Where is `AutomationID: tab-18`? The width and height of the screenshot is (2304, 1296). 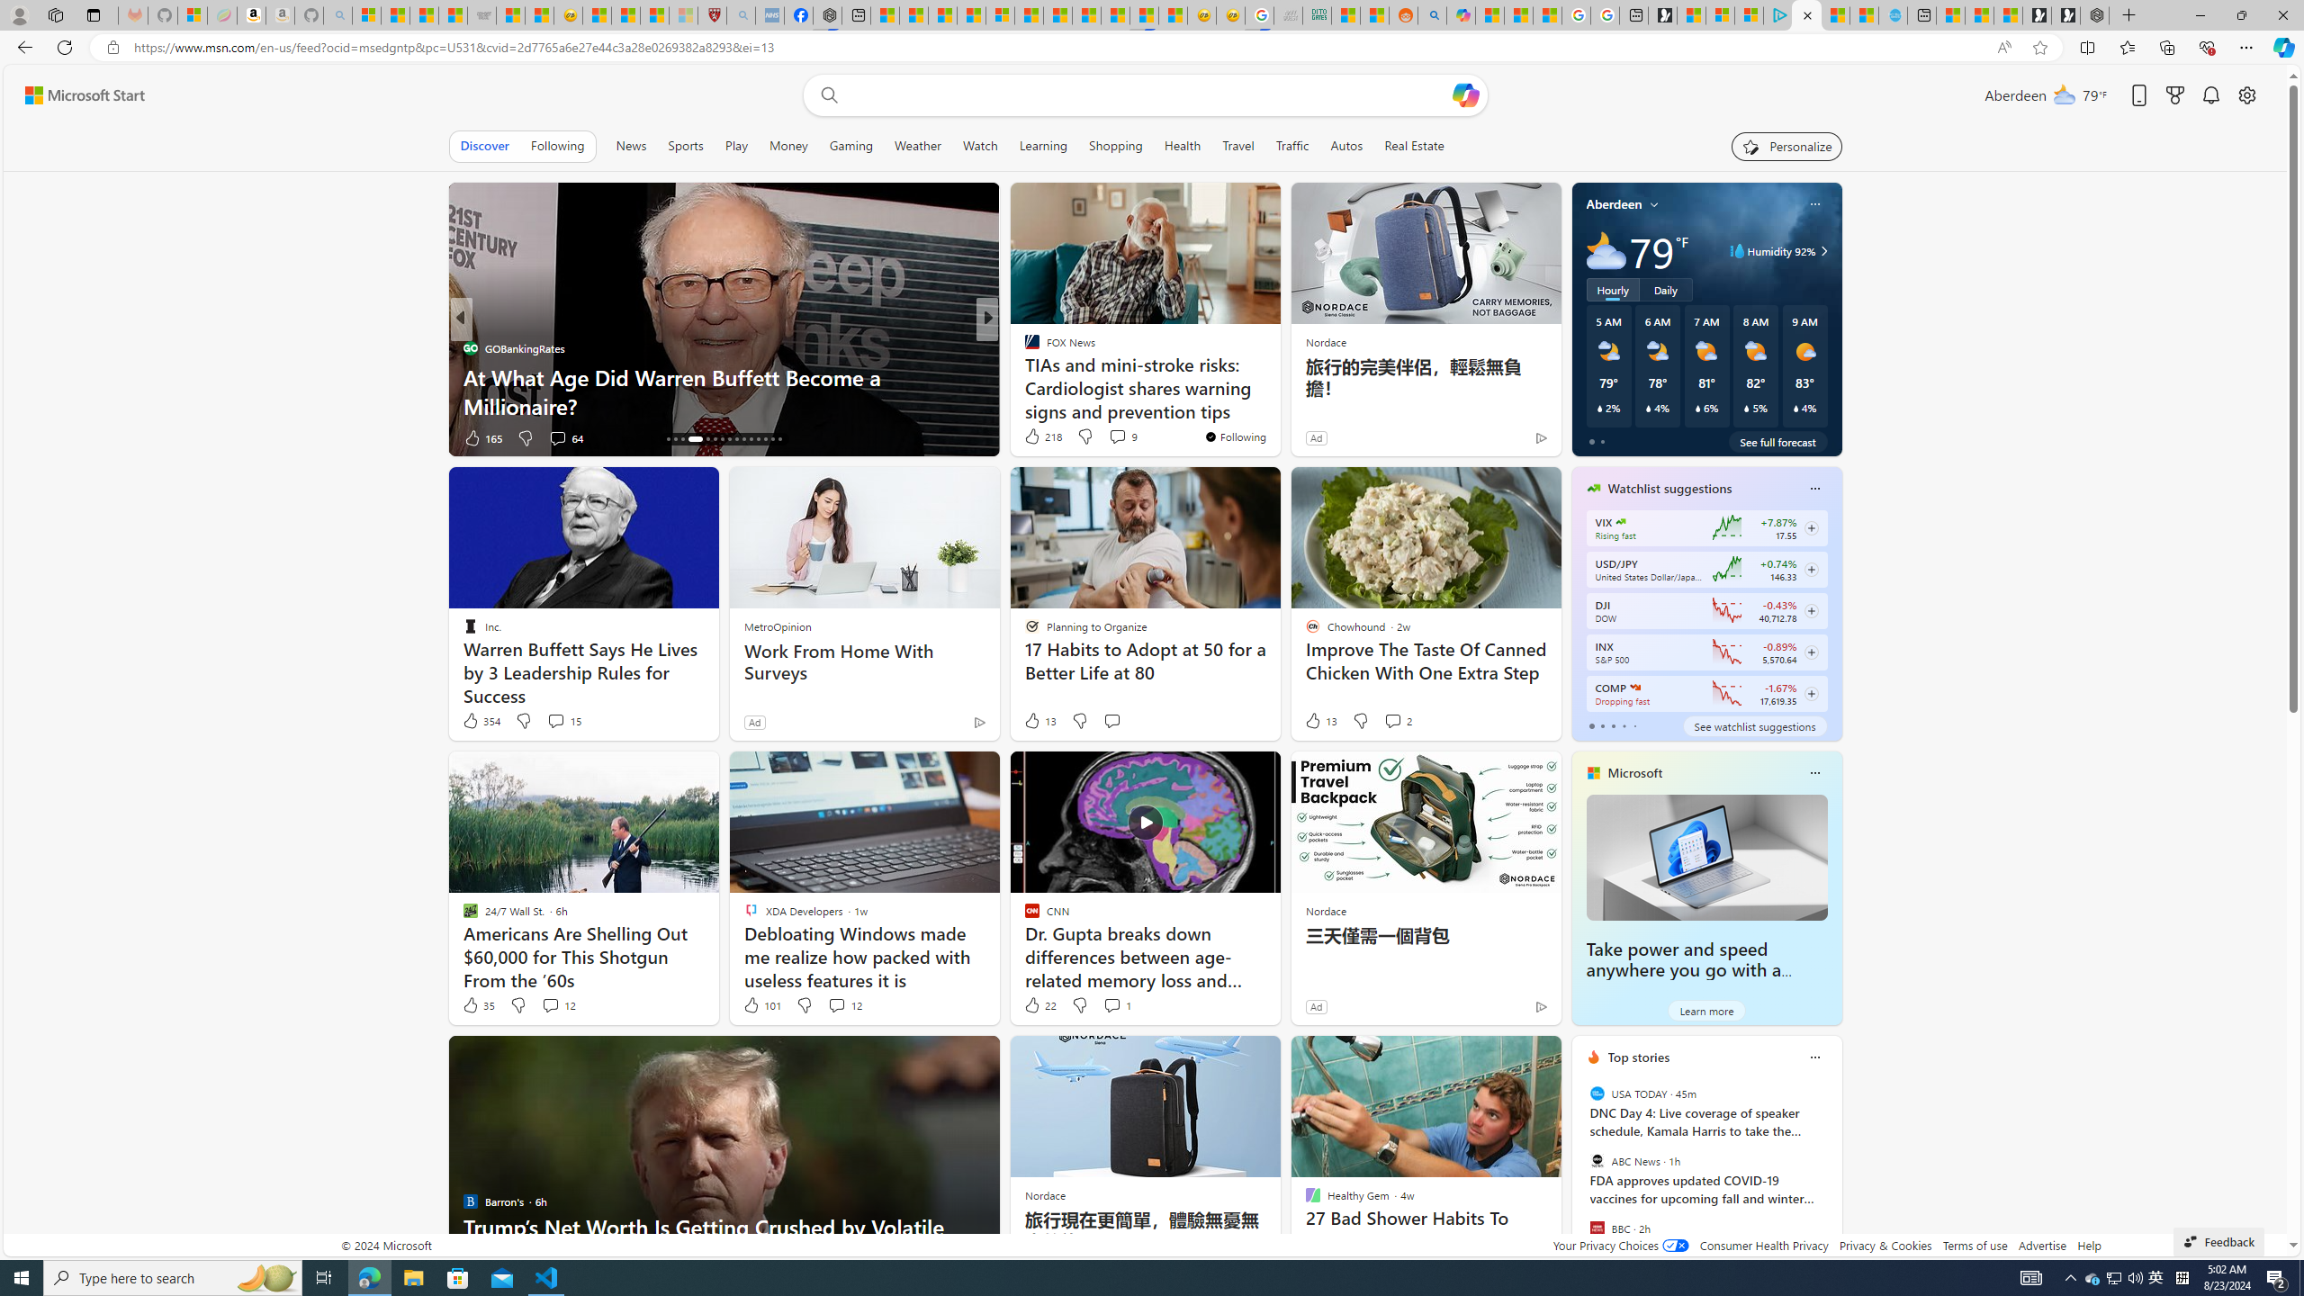
AutomationID: tab-18 is located at coordinates (682, 439).